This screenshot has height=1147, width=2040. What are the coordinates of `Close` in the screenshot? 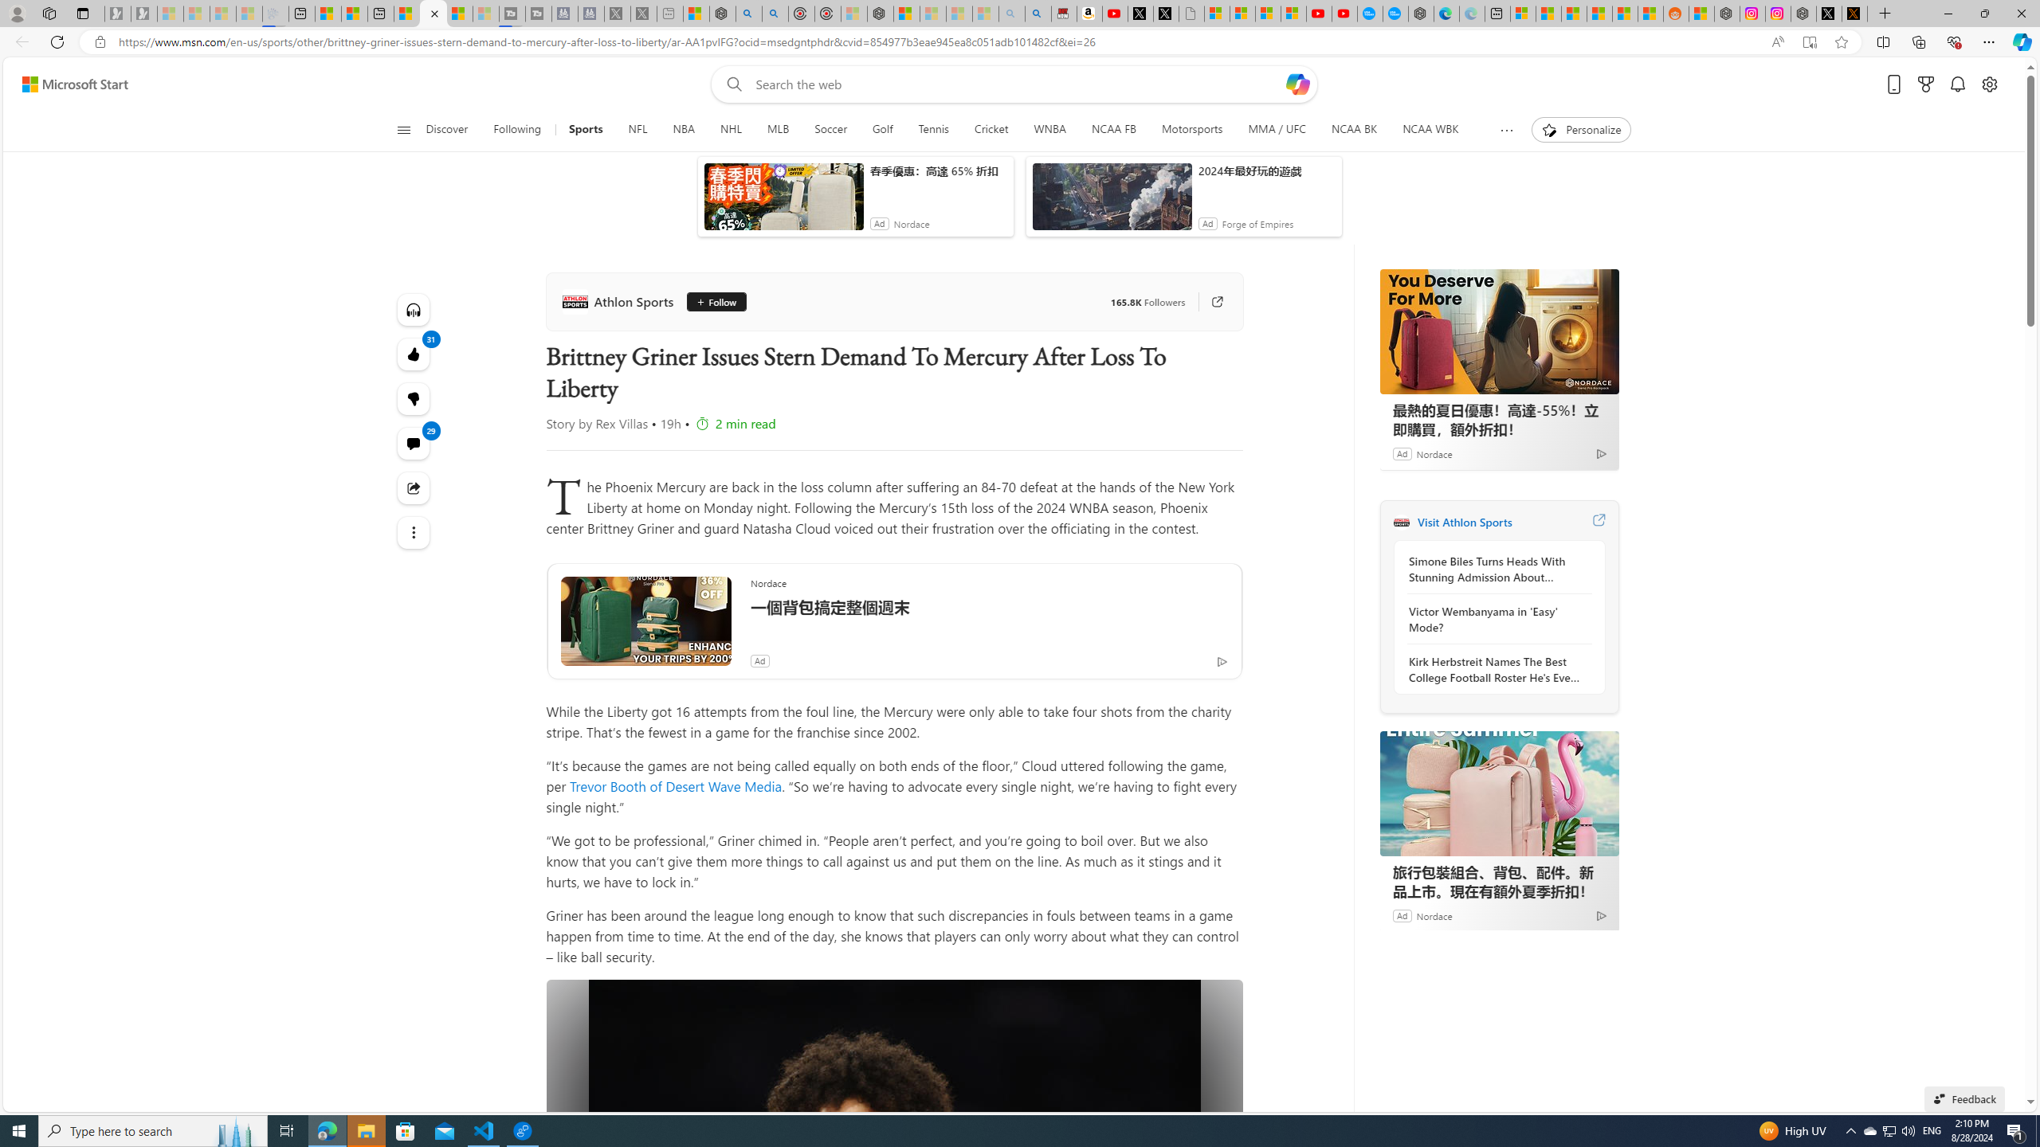 It's located at (2021, 14).